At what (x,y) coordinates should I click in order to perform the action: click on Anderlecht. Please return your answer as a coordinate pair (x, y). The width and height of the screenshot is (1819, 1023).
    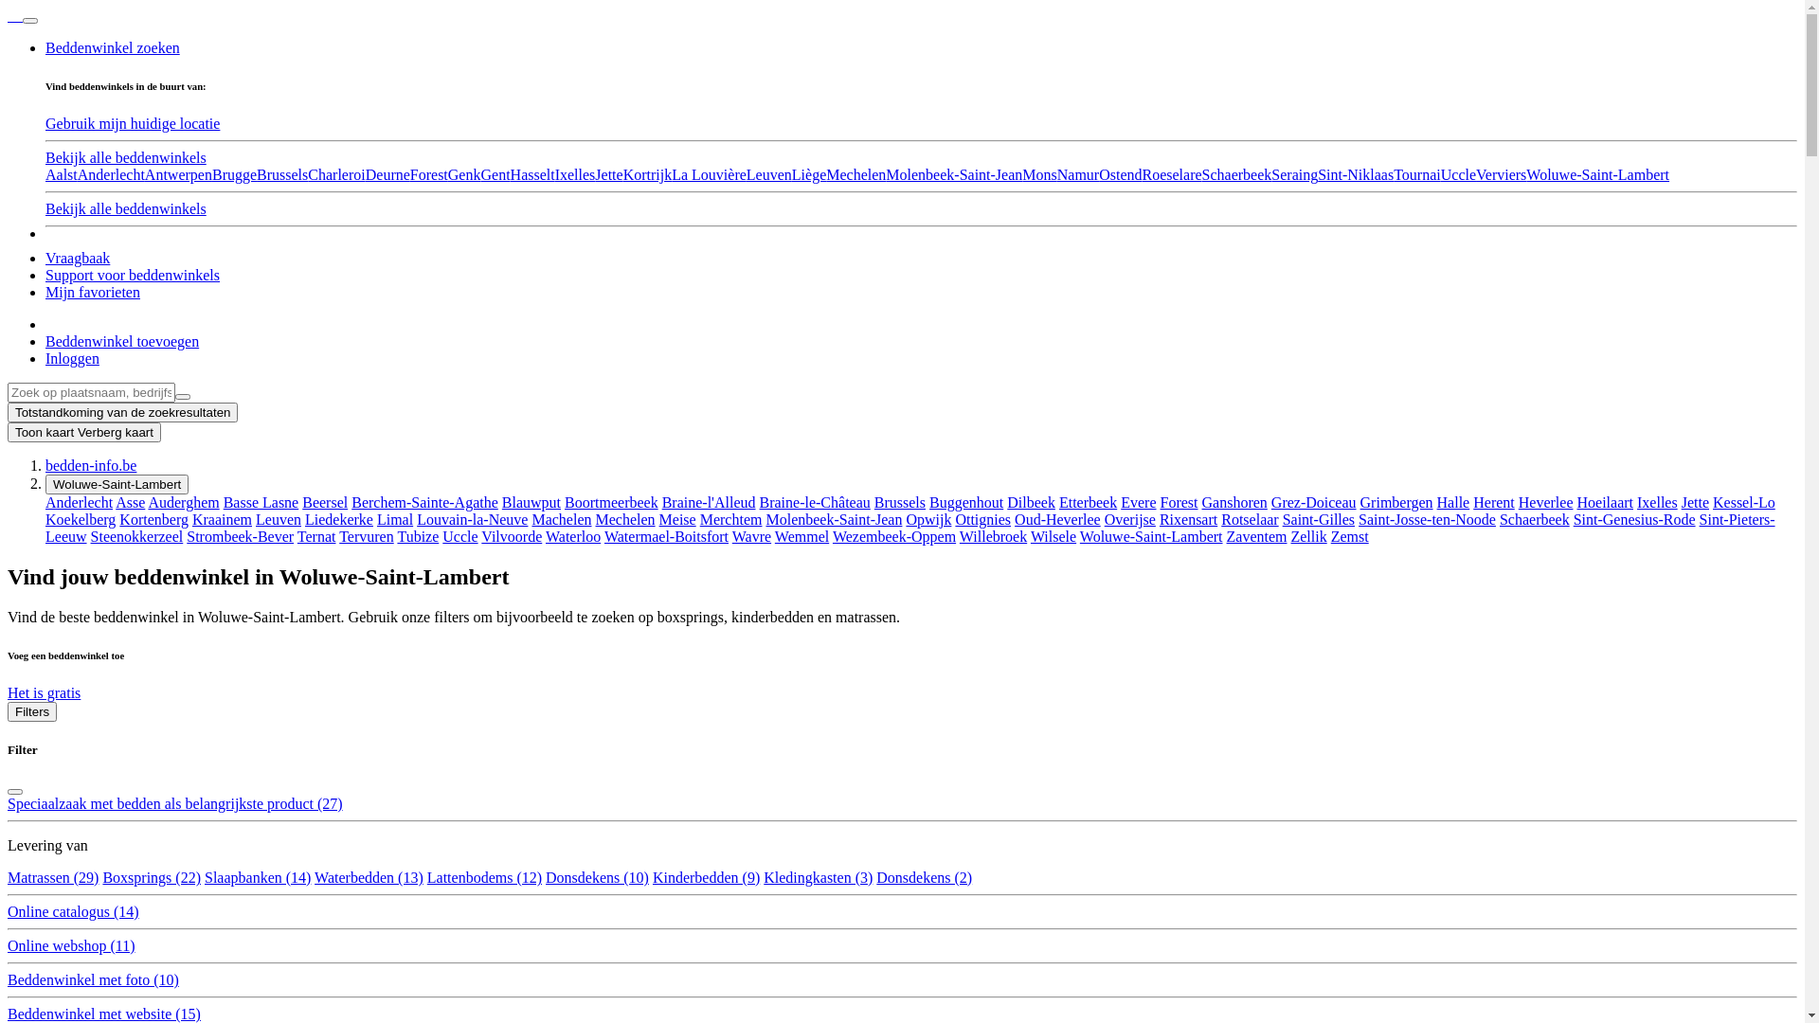
    Looking at the image, I should click on (112, 174).